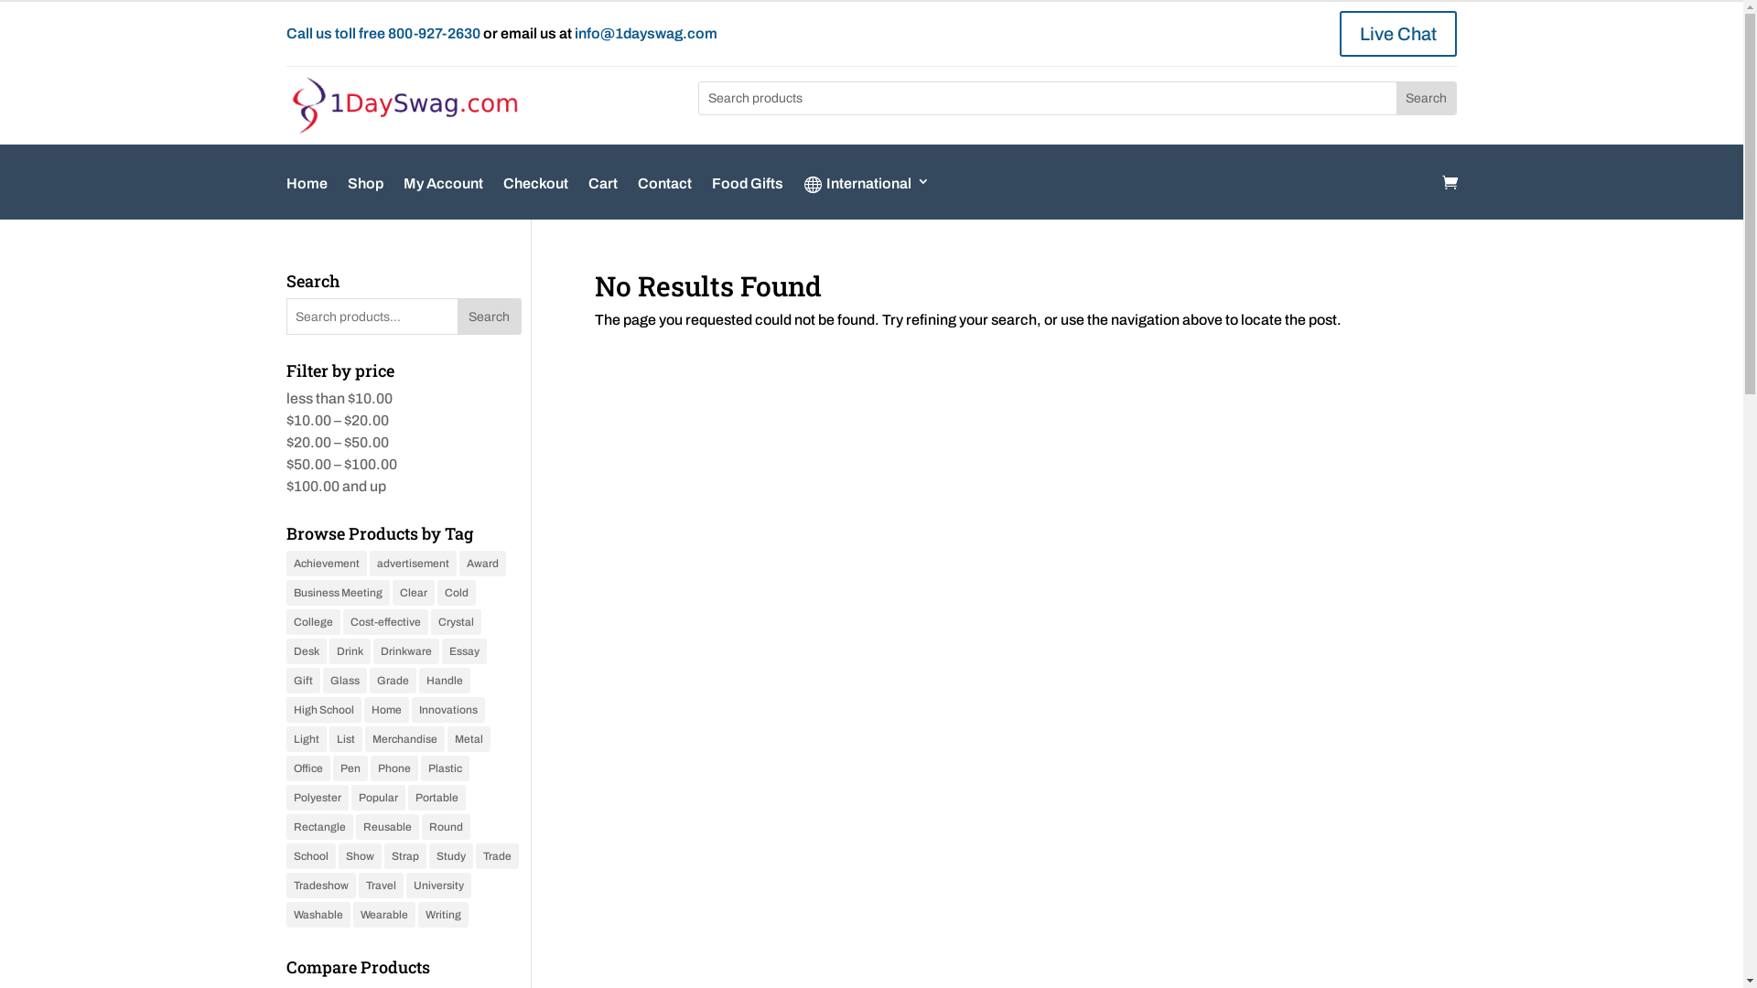  What do you see at coordinates (445, 768) in the screenshot?
I see `Plastic` at bounding box center [445, 768].